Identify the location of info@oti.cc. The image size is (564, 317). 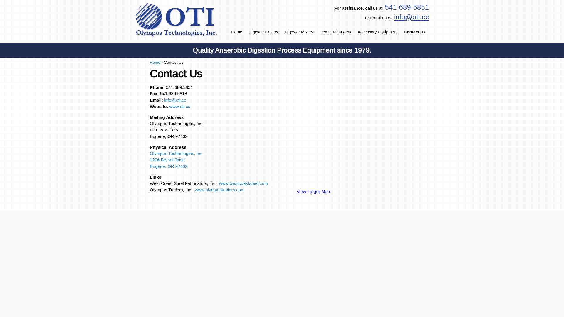
(175, 100).